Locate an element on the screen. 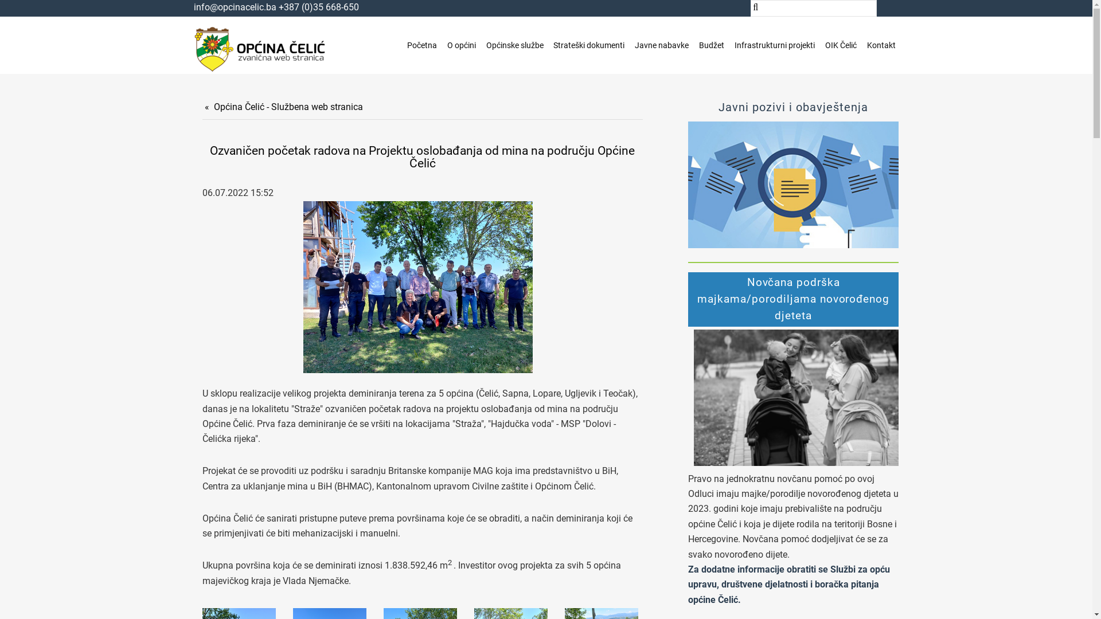 This screenshot has width=1101, height=619. Pretraga is located at coordinates (34, 15).